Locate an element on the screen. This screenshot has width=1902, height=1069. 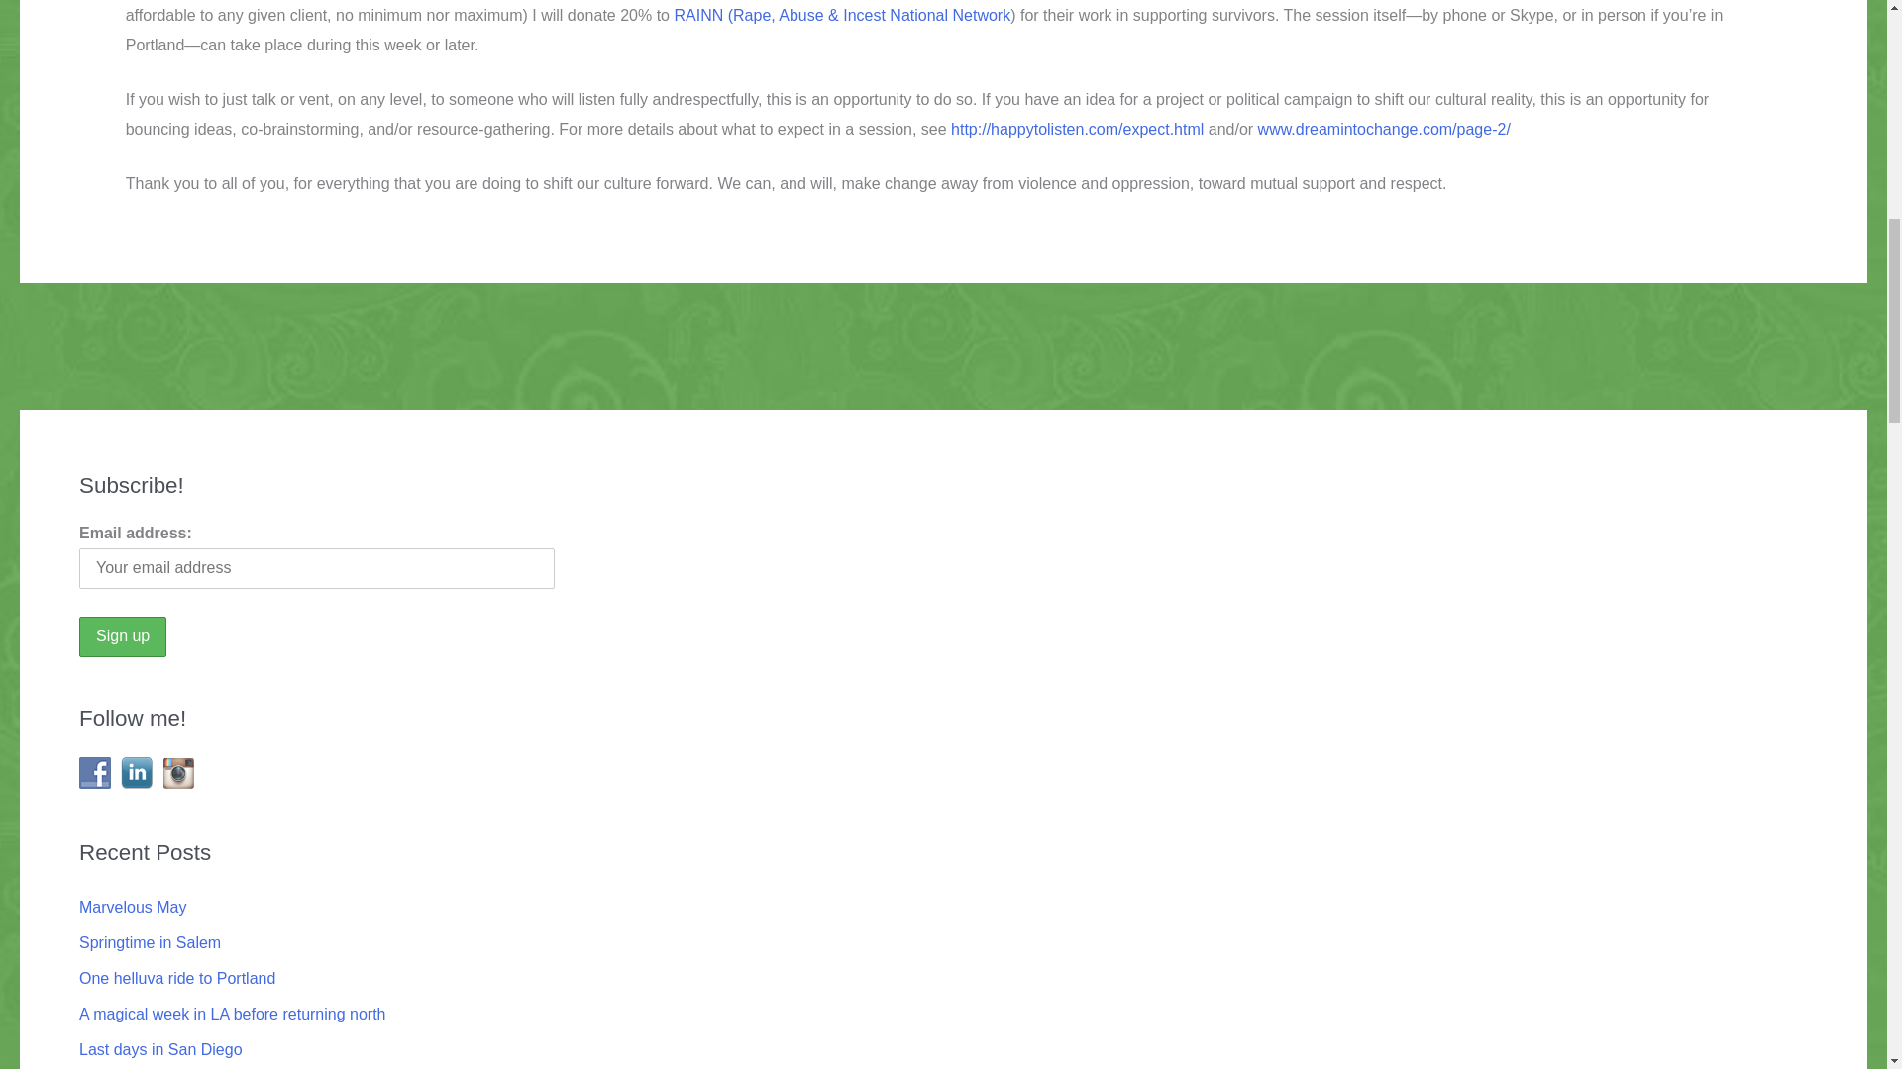
Follow Us on Facebook is located at coordinates (95, 772).